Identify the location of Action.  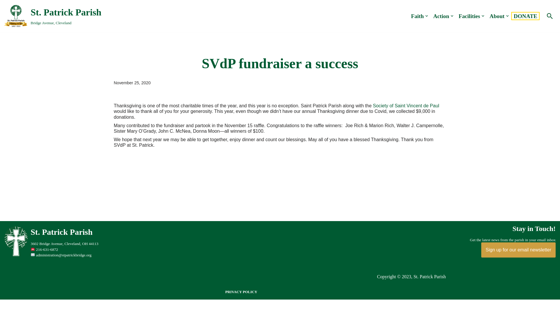
(441, 16).